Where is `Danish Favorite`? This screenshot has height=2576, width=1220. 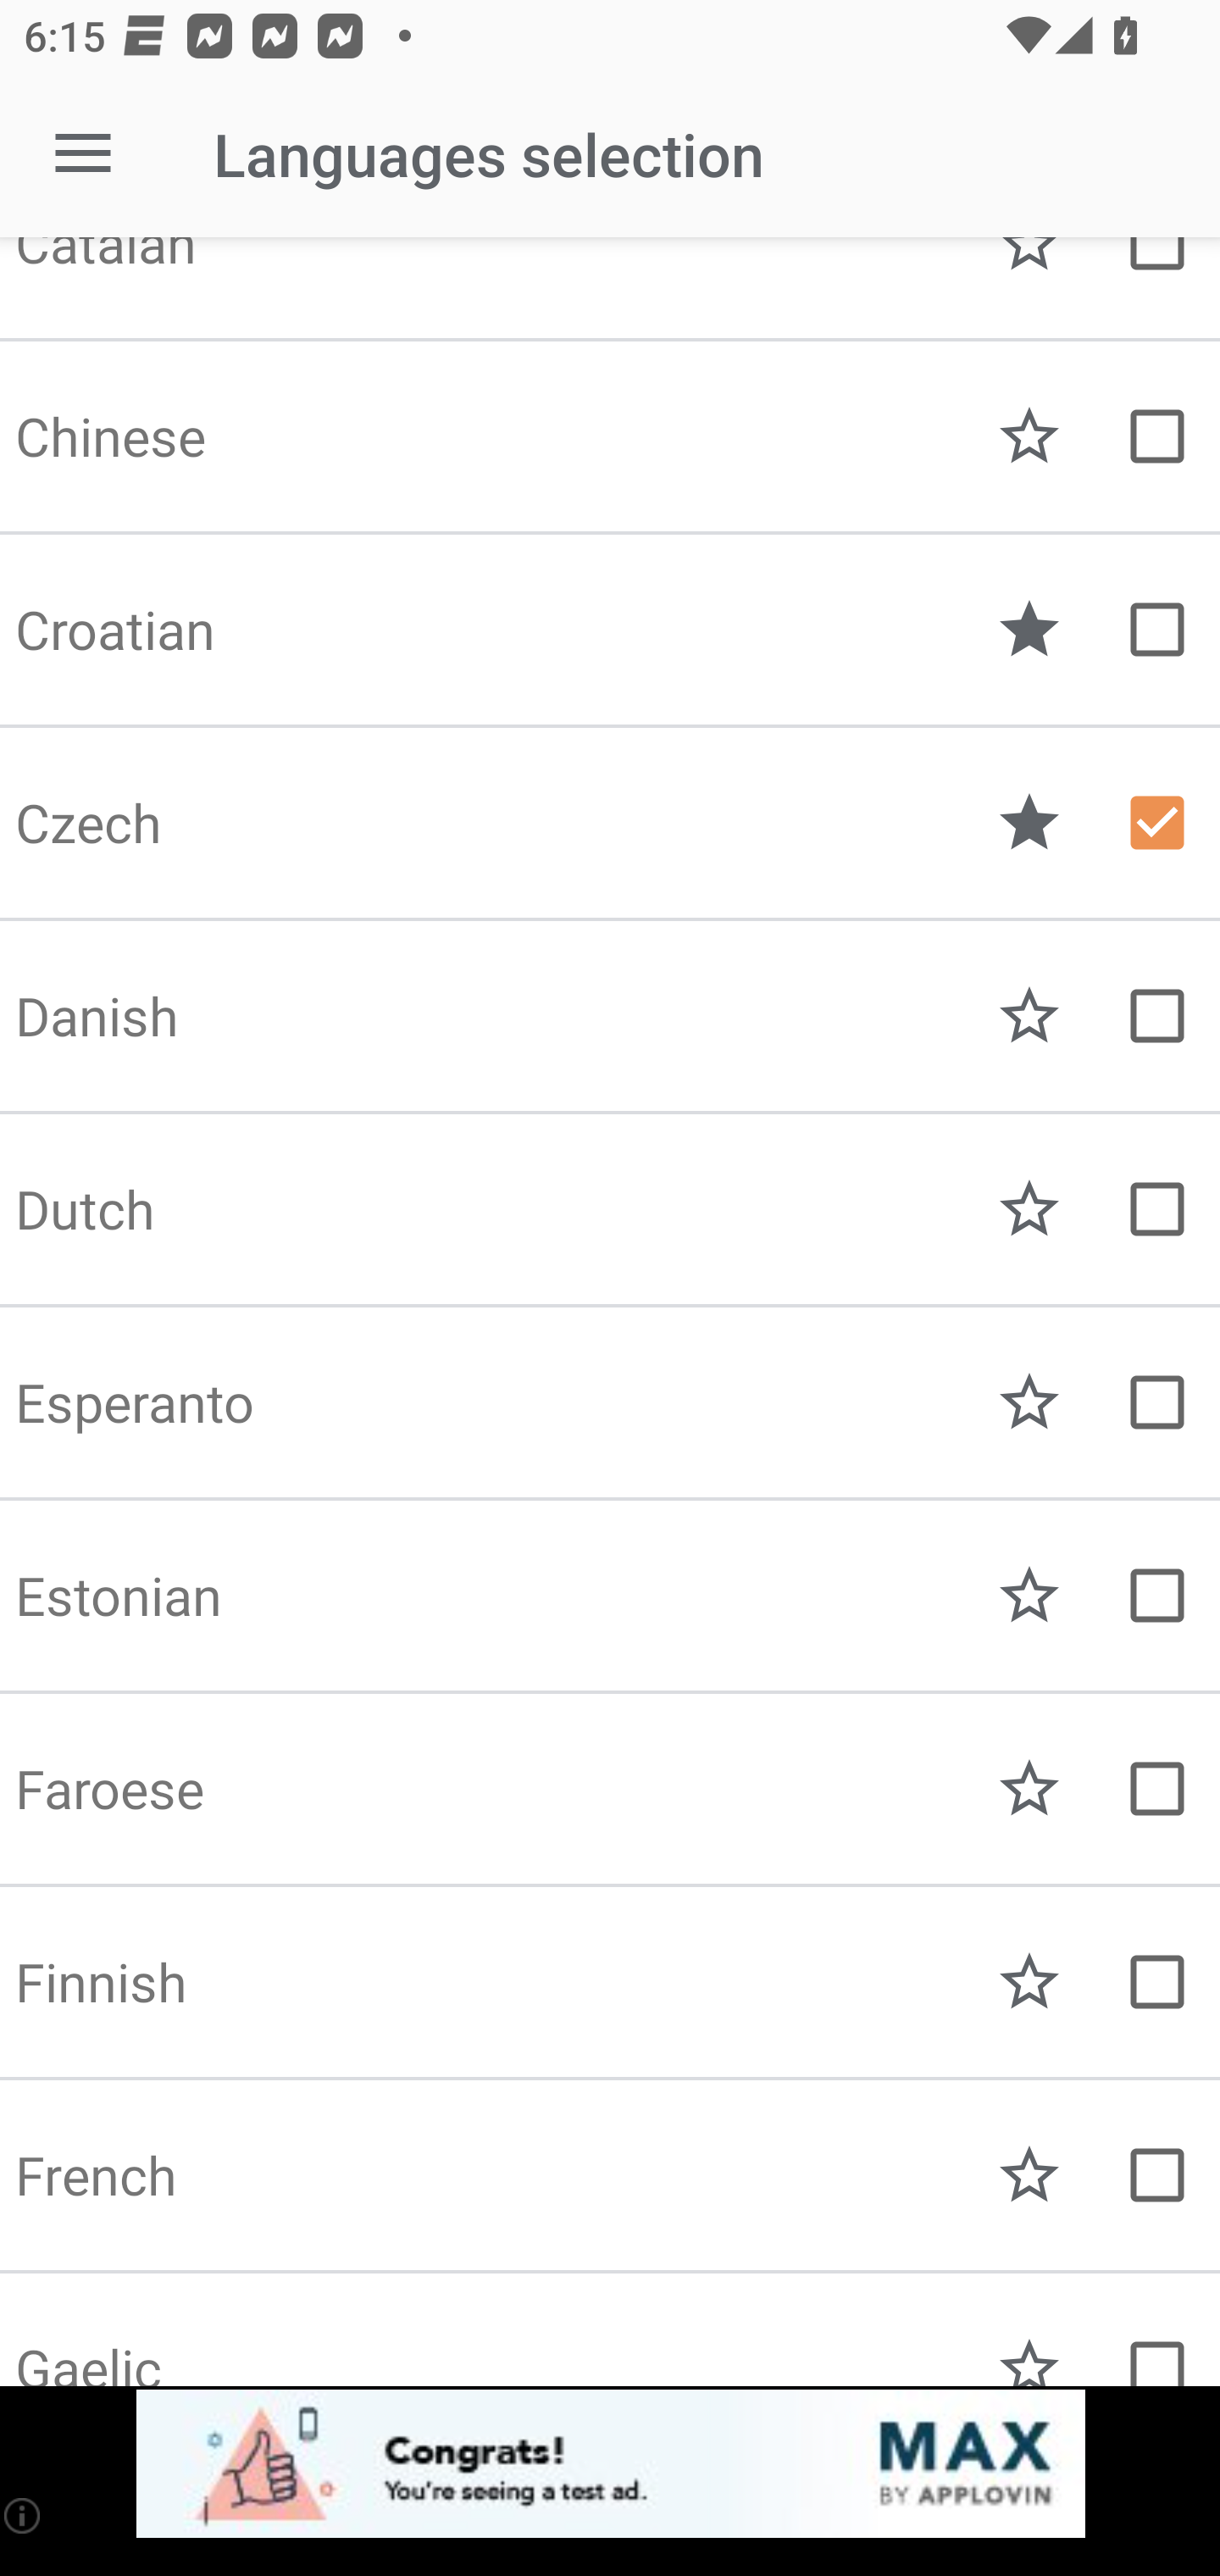
Danish Favorite is located at coordinates (610, 1016).